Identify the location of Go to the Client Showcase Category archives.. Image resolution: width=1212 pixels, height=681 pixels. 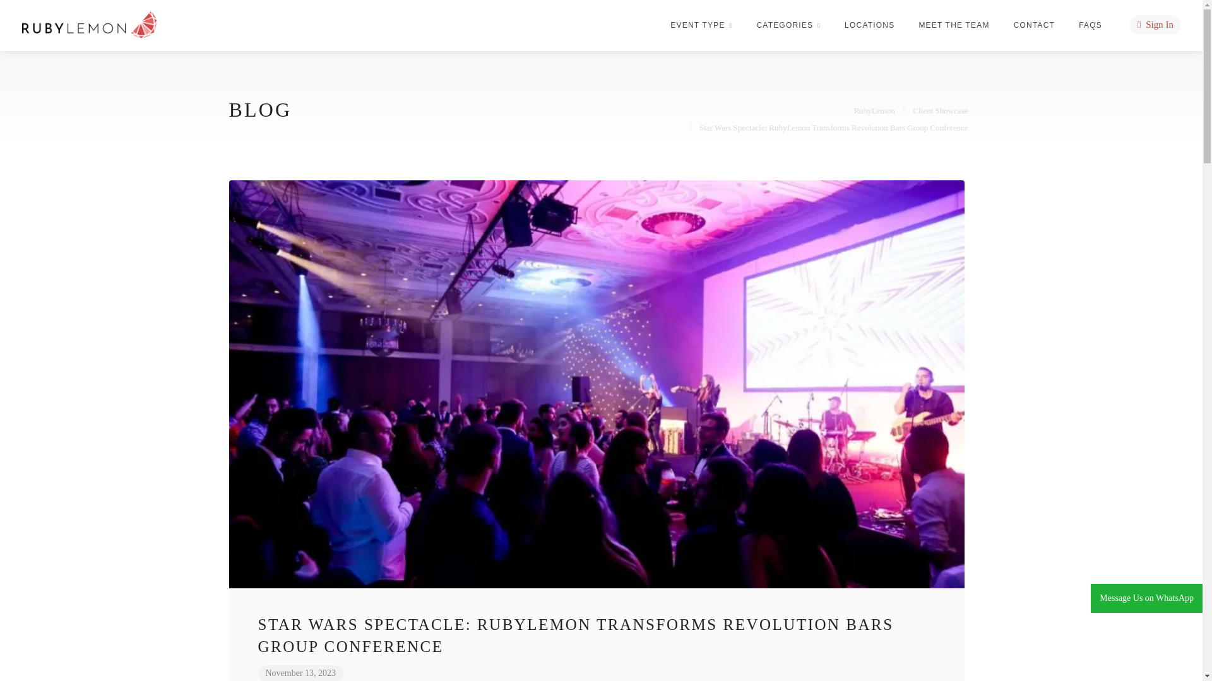
(941, 110).